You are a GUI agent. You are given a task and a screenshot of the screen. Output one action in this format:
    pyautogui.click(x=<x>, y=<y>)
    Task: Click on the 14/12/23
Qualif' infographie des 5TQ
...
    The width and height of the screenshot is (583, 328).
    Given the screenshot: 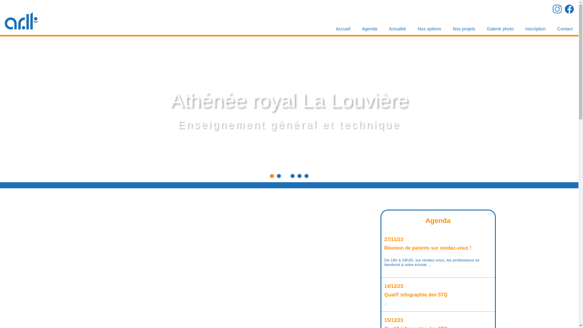 What is the action you would take?
    pyautogui.click(x=438, y=295)
    